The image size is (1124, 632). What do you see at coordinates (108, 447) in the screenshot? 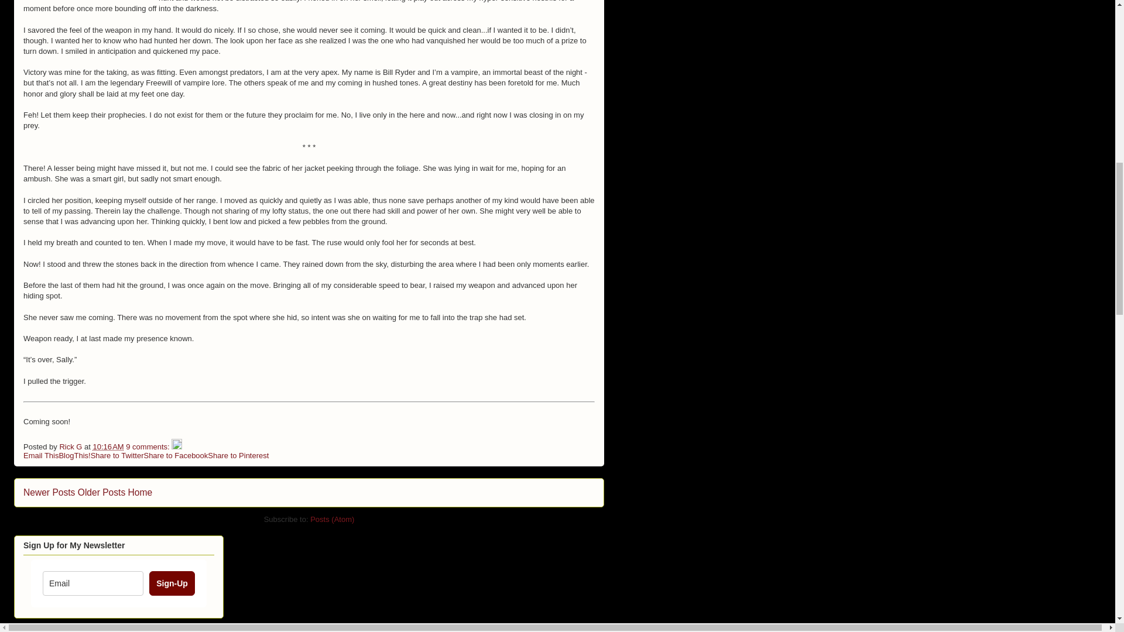
I see `permanent link` at bounding box center [108, 447].